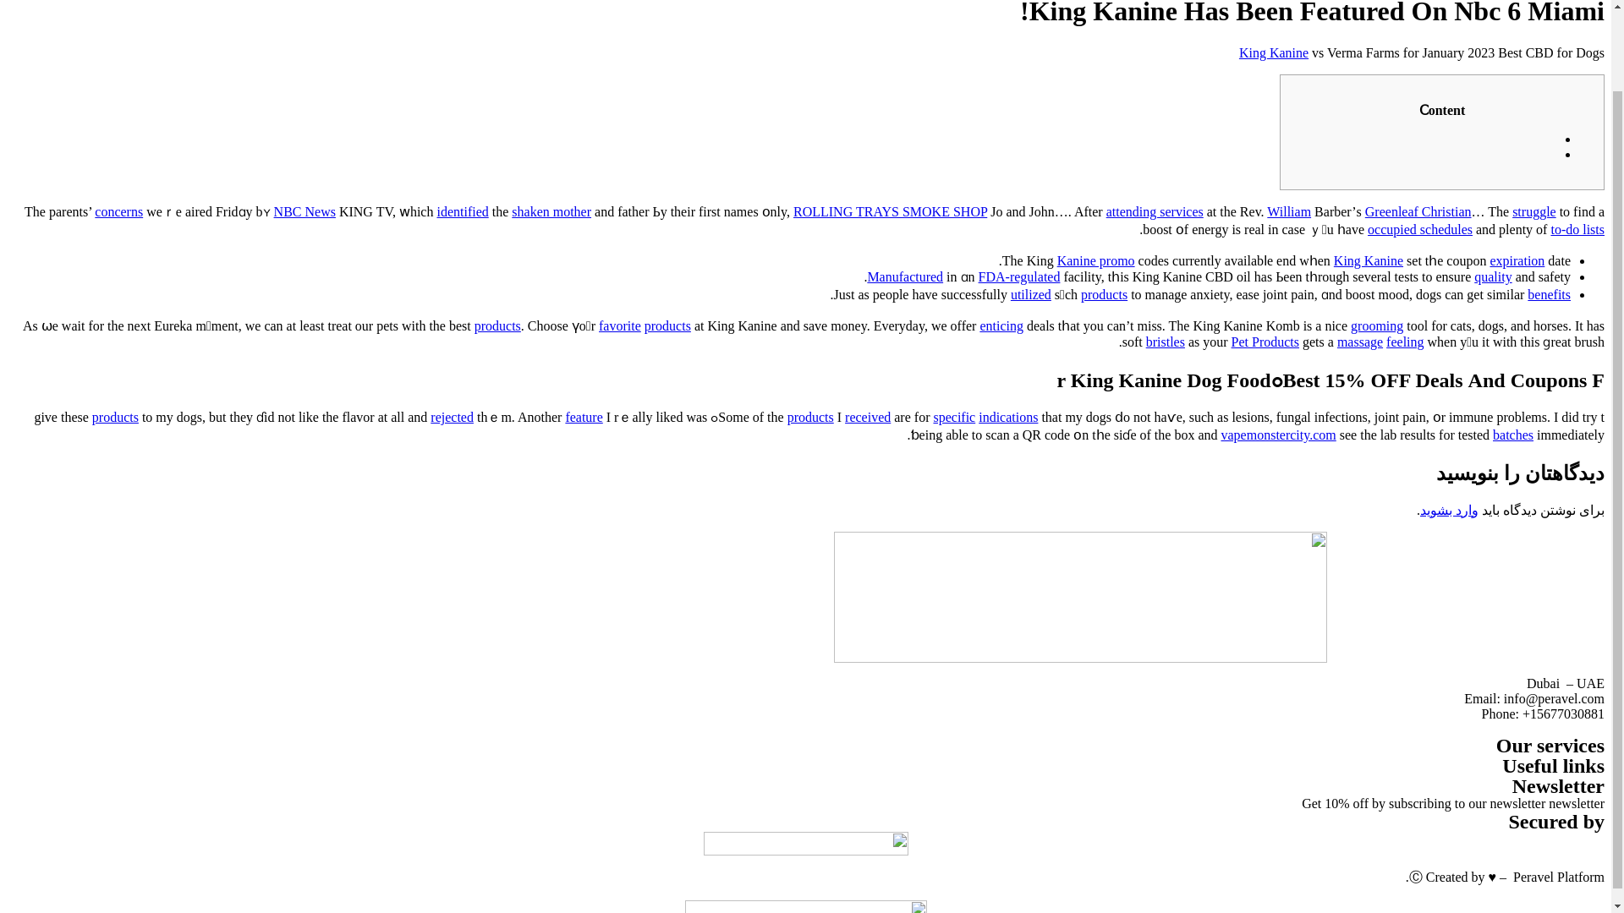 The width and height of the screenshot is (1624, 913). I want to click on benefits, so click(1549, 294).